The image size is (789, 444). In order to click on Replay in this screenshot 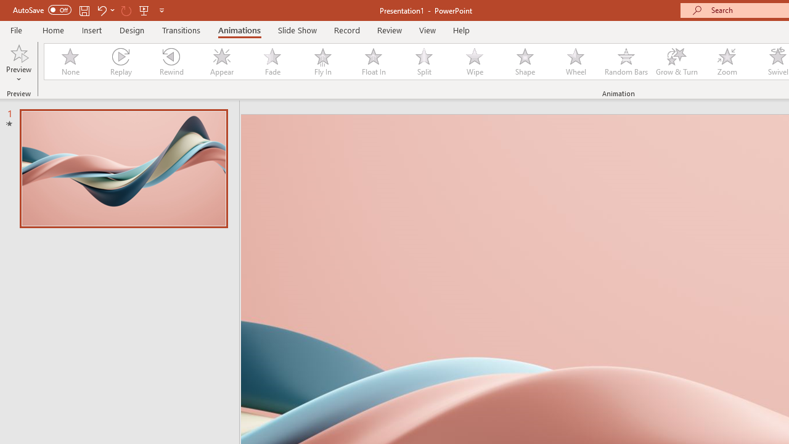, I will do `click(120, 62)`.